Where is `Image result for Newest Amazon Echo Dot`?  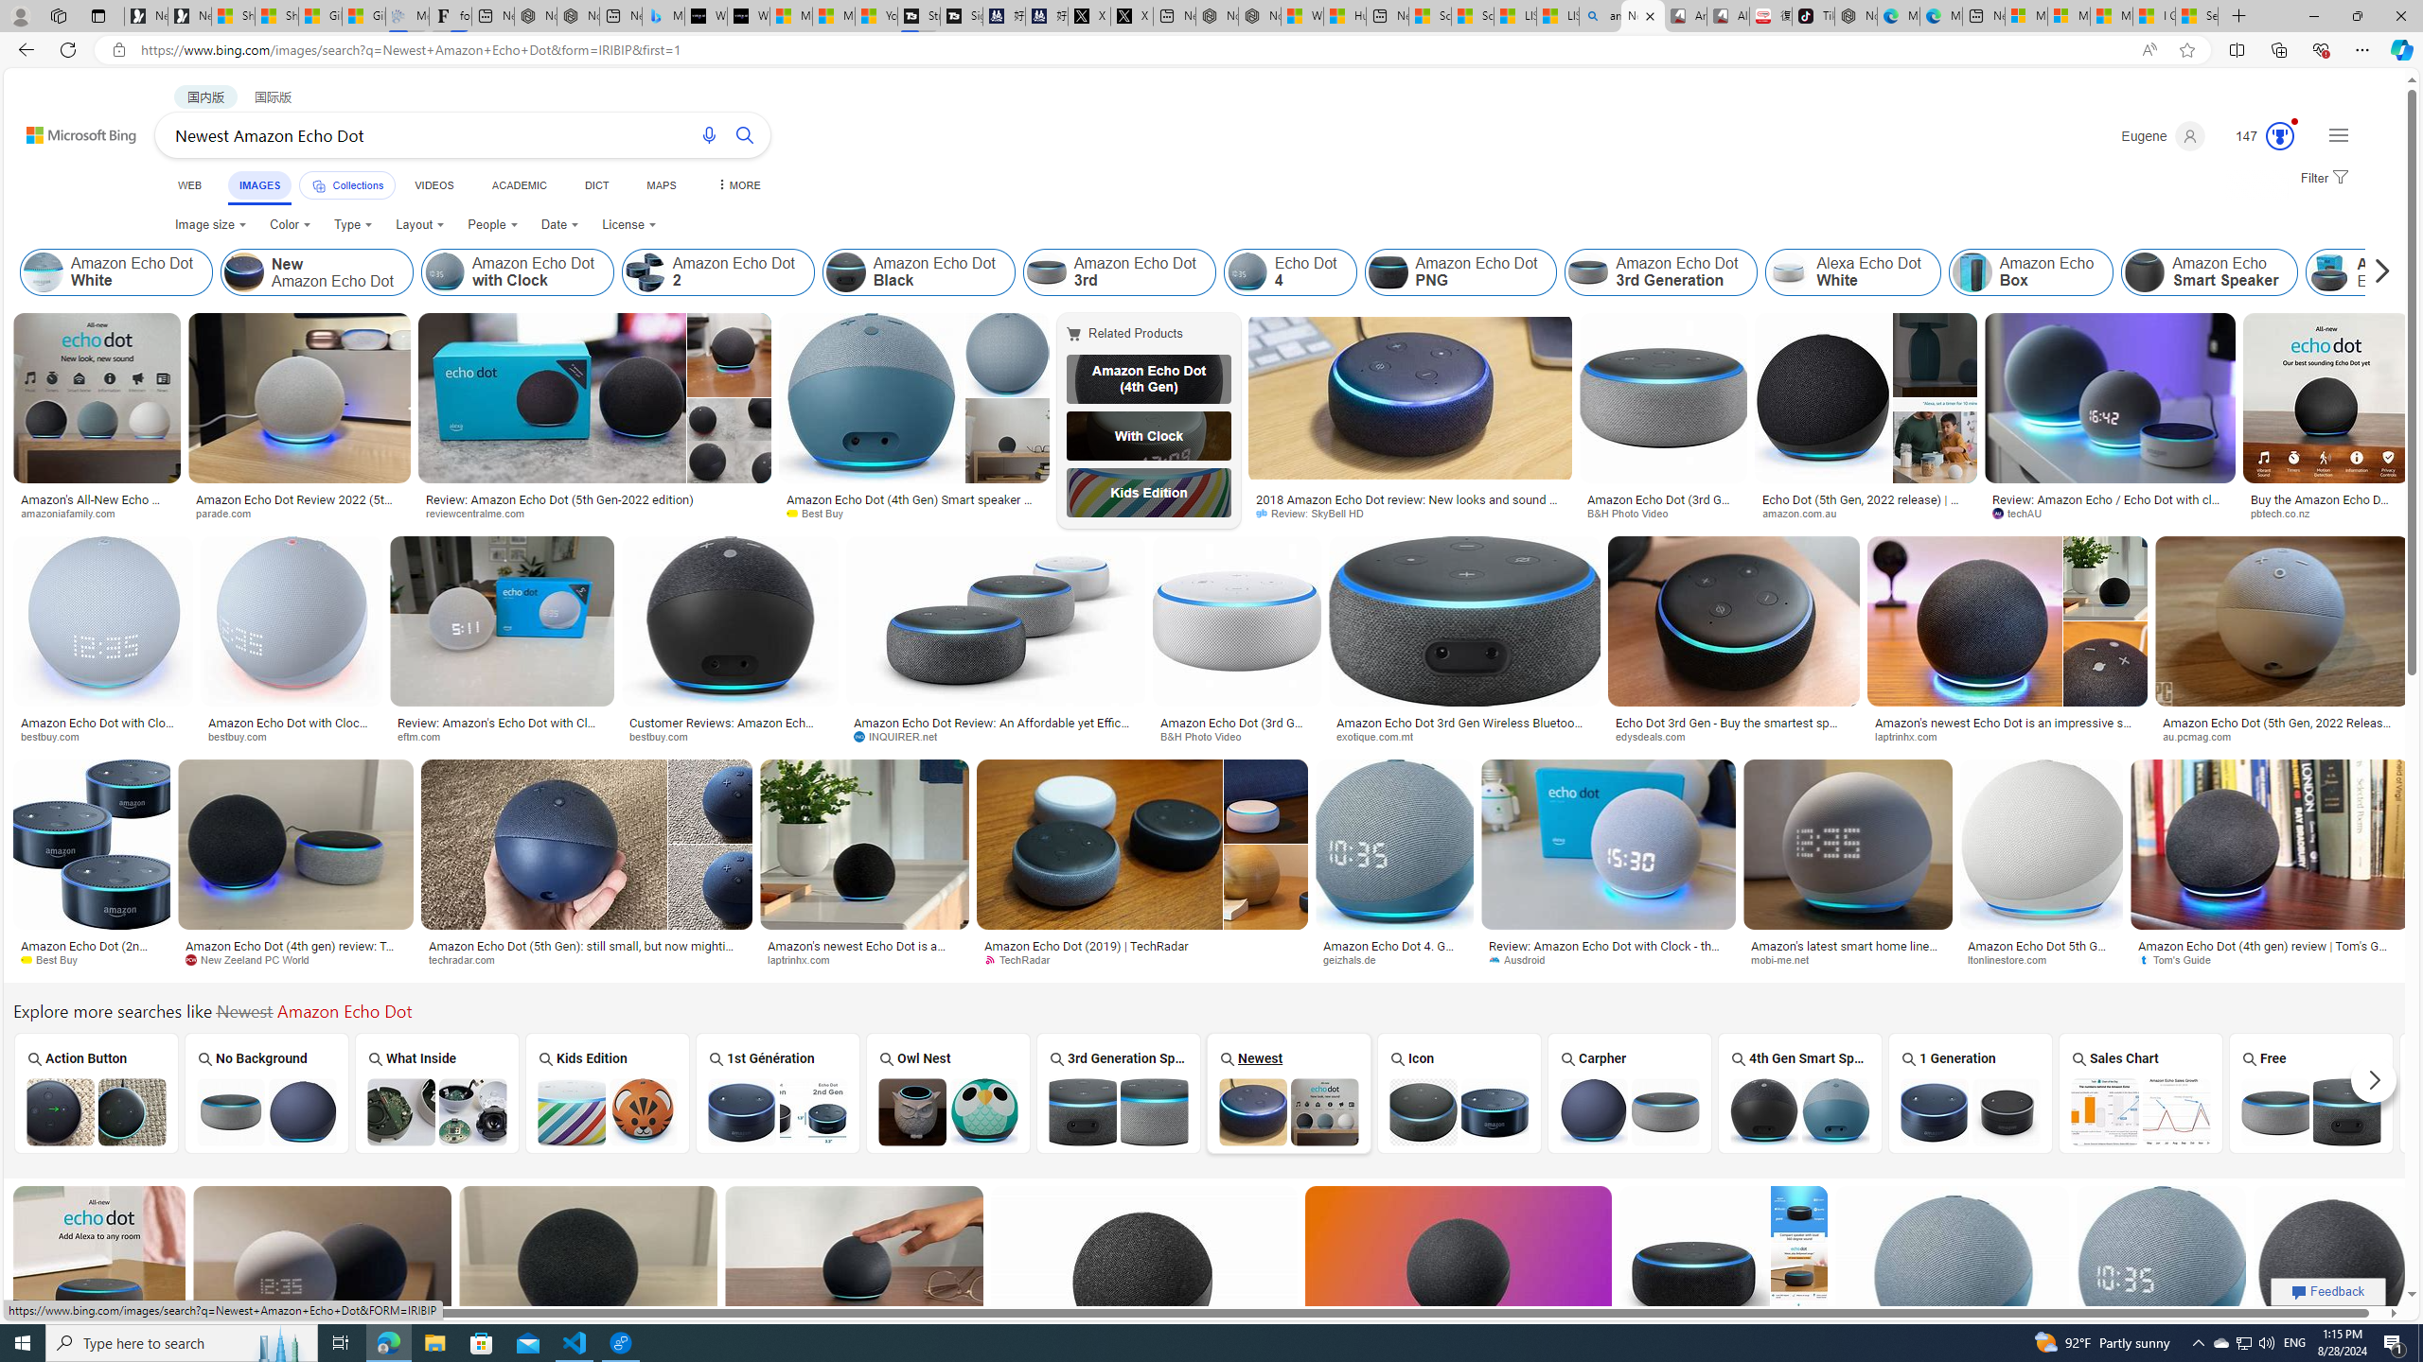
Image result for Newest Amazon Echo Dot is located at coordinates (2332, 1271).